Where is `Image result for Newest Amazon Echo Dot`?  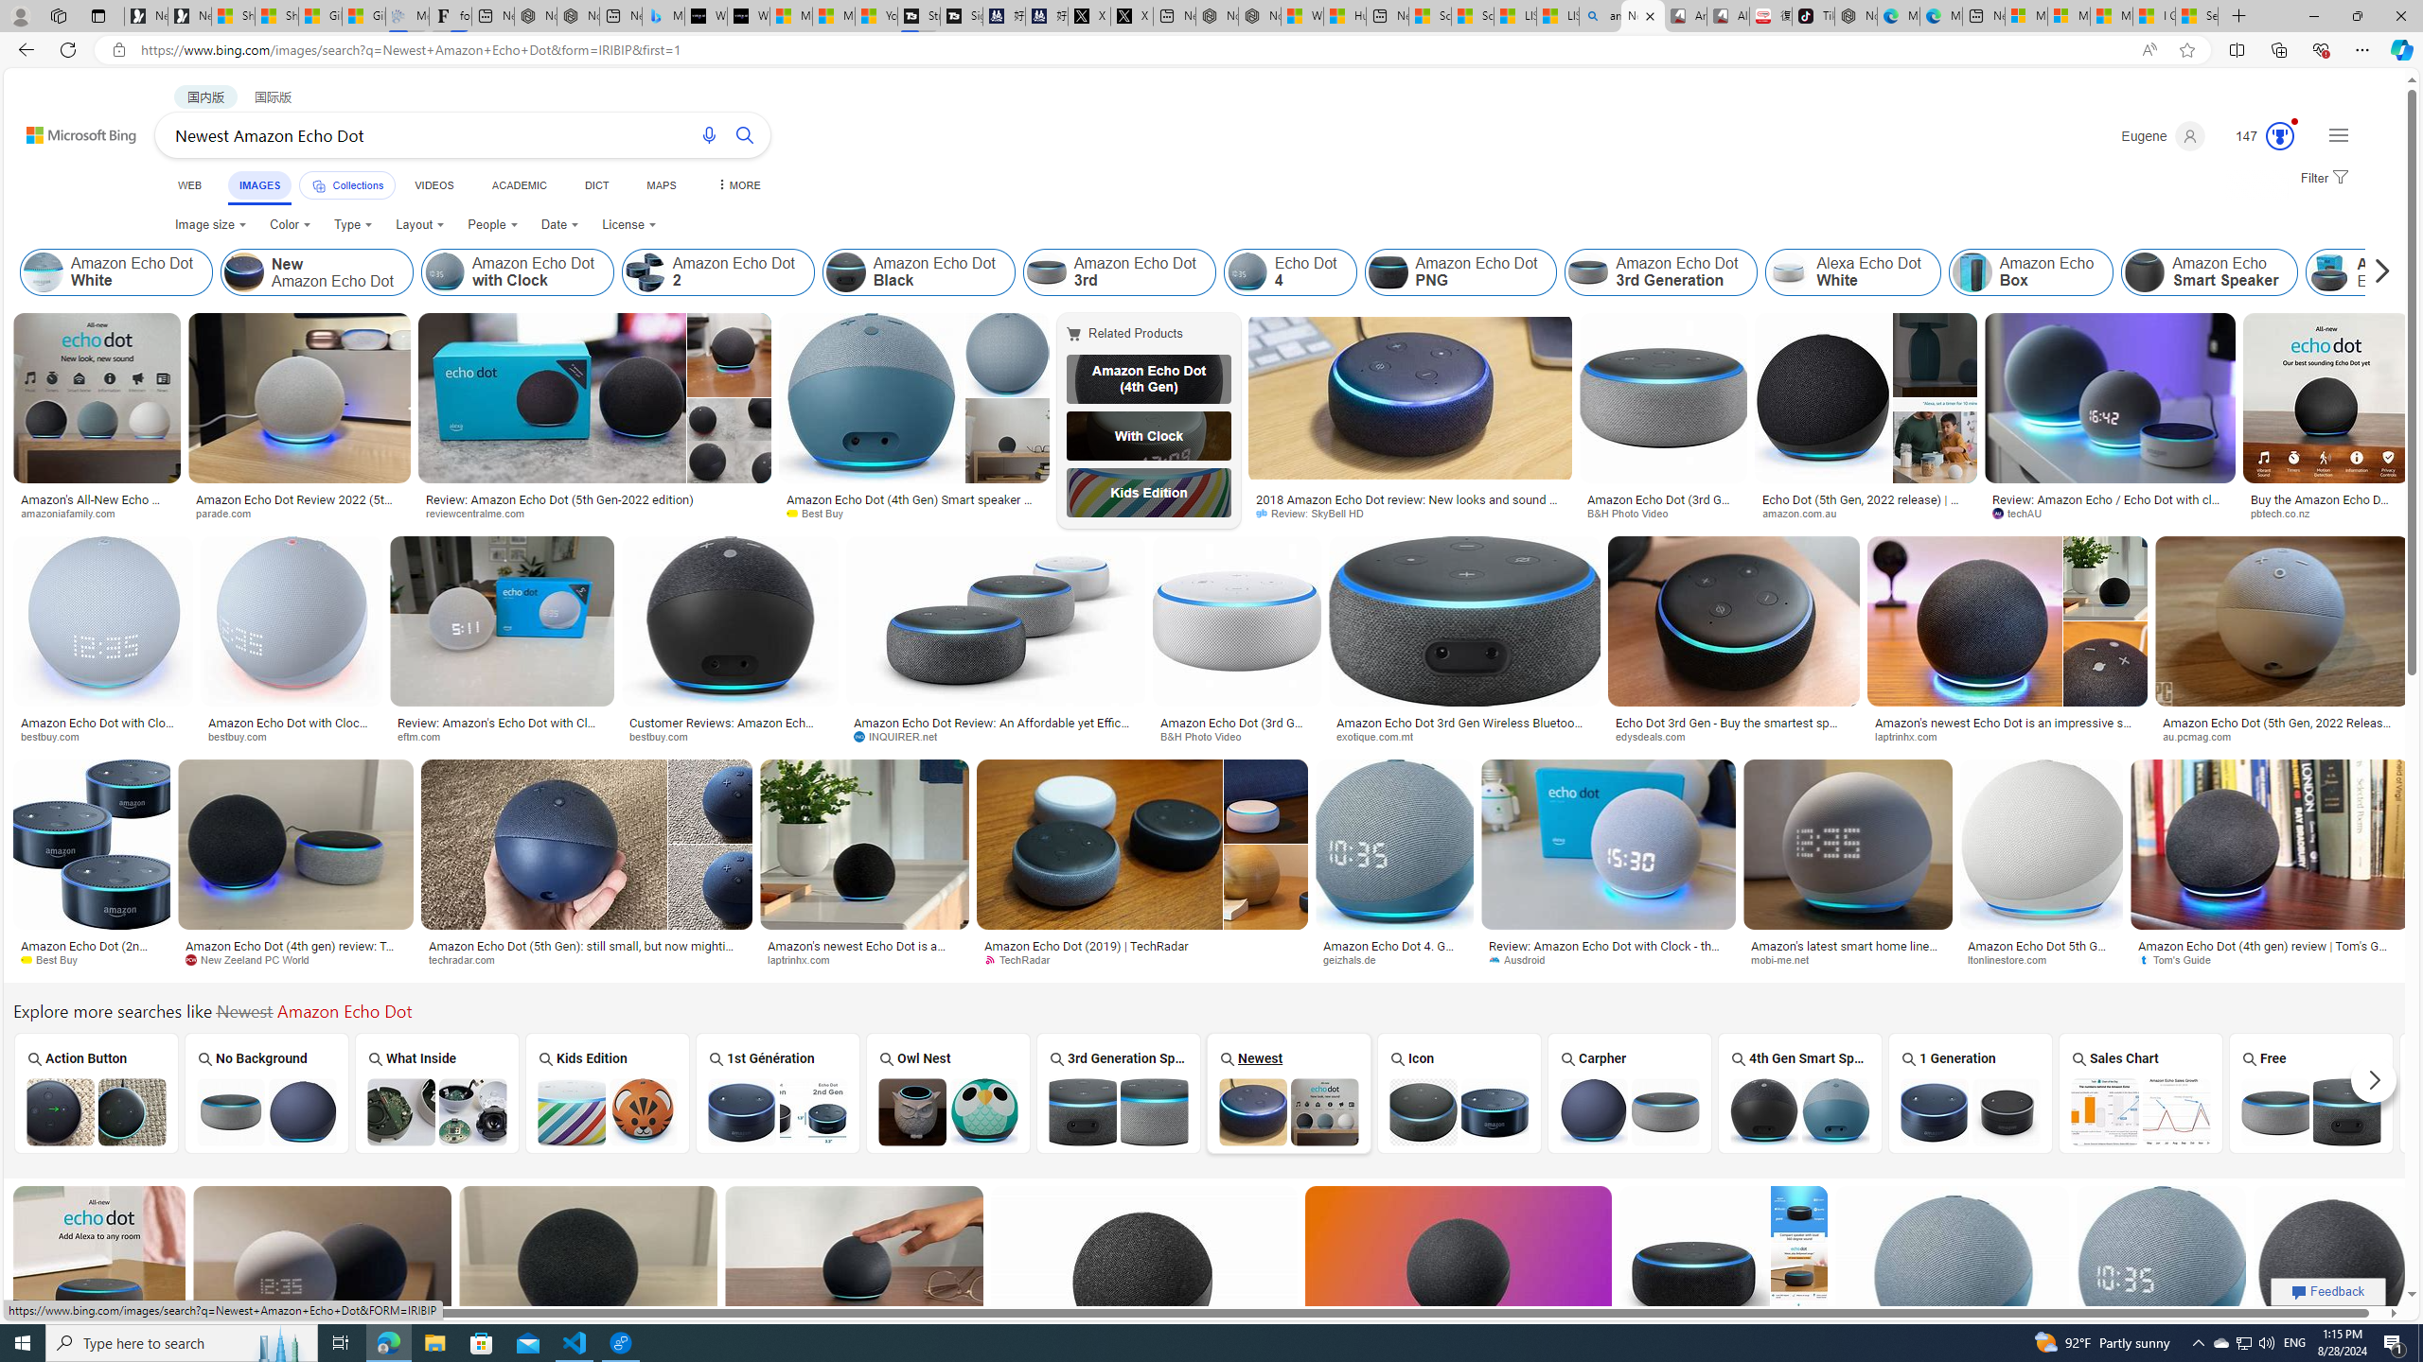
Image result for Newest Amazon Echo Dot is located at coordinates (2332, 1271).